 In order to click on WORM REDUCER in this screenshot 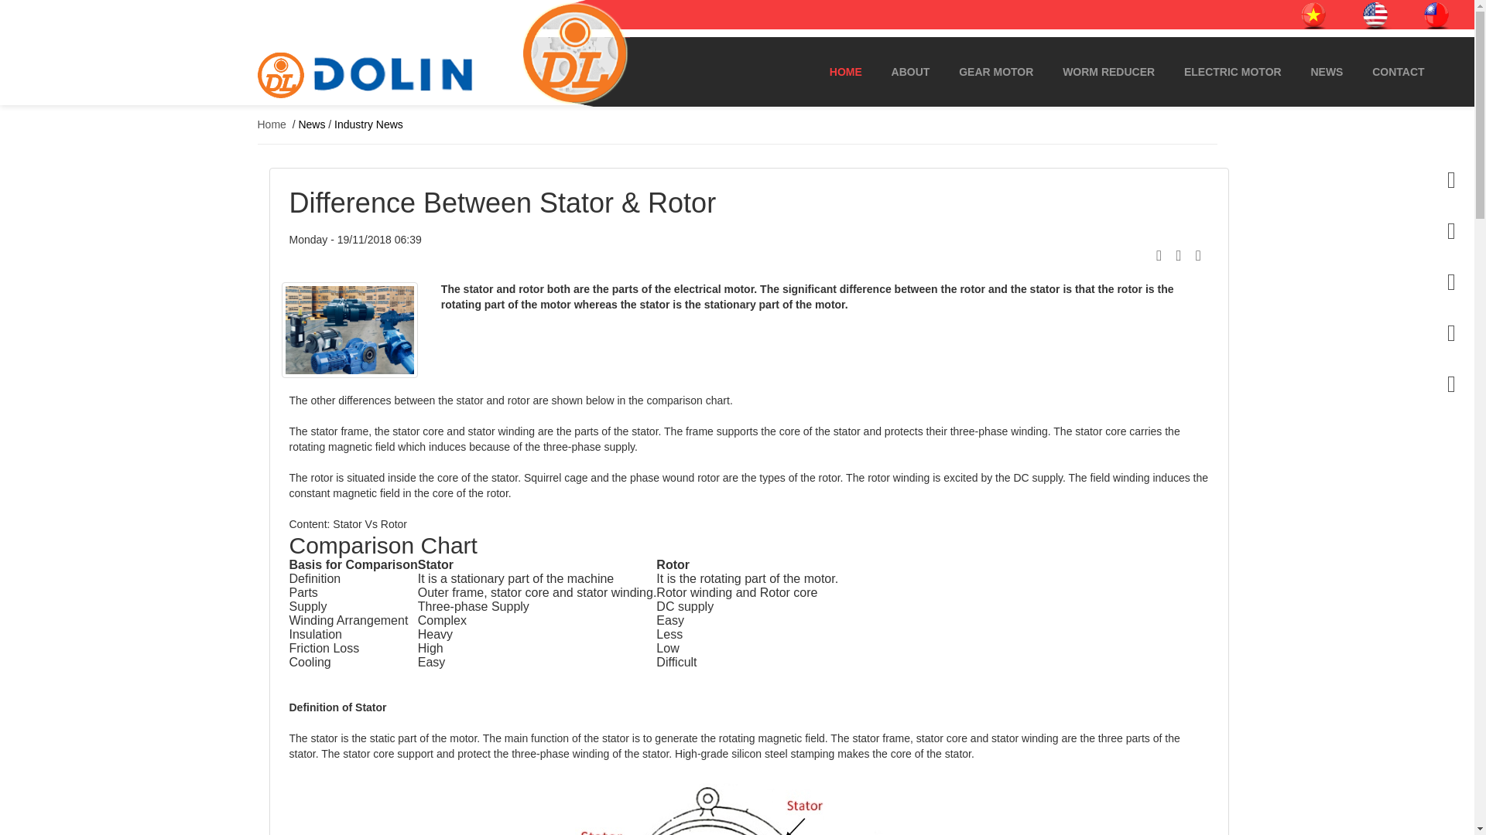, I will do `click(1108, 72)`.